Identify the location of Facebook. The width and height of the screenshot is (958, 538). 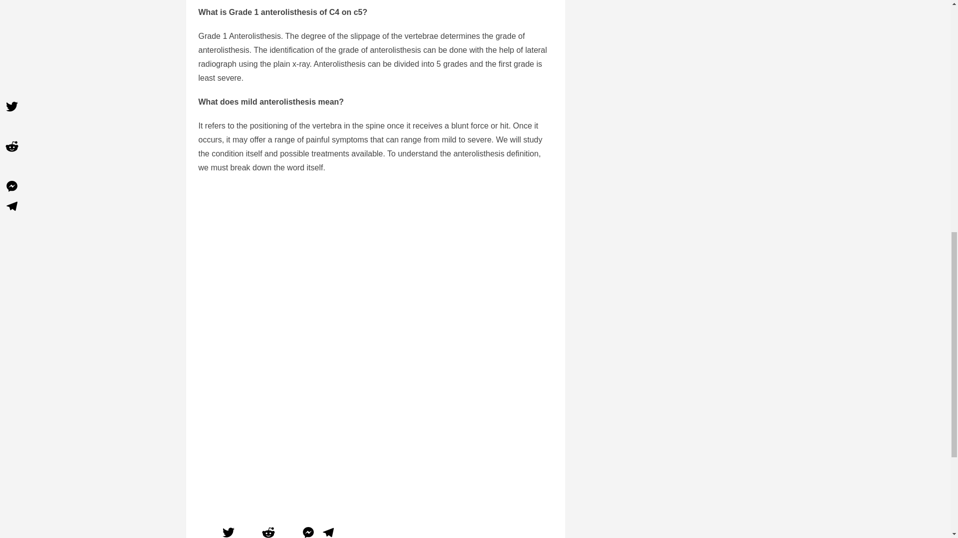
(208, 531).